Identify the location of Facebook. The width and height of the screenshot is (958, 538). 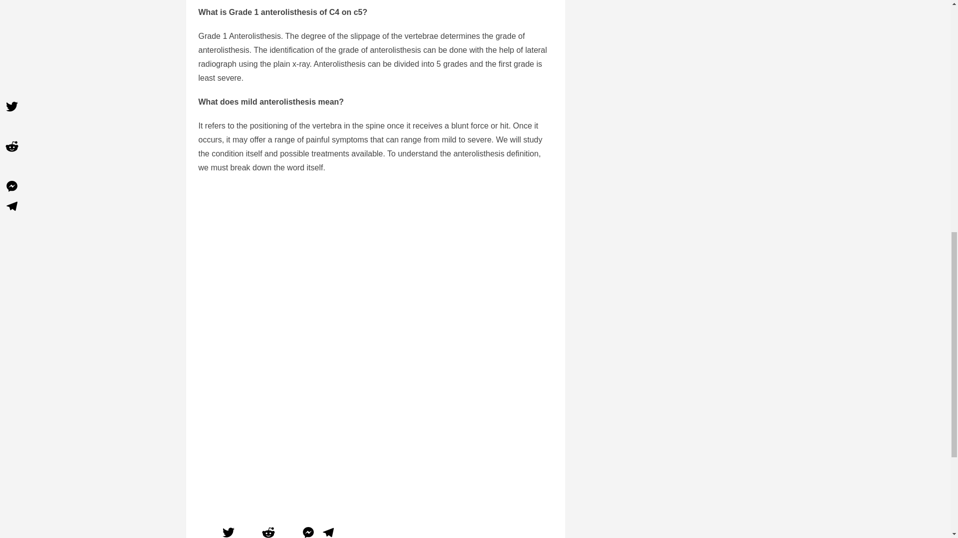
(208, 531).